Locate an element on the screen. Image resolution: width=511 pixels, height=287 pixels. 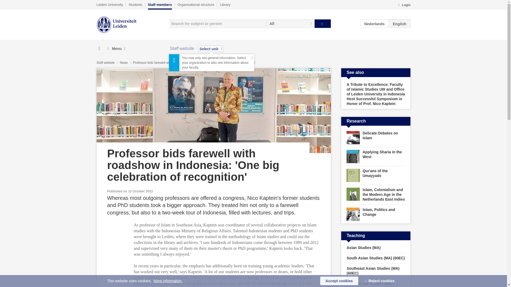
Library is located at coordinates (225, 5).